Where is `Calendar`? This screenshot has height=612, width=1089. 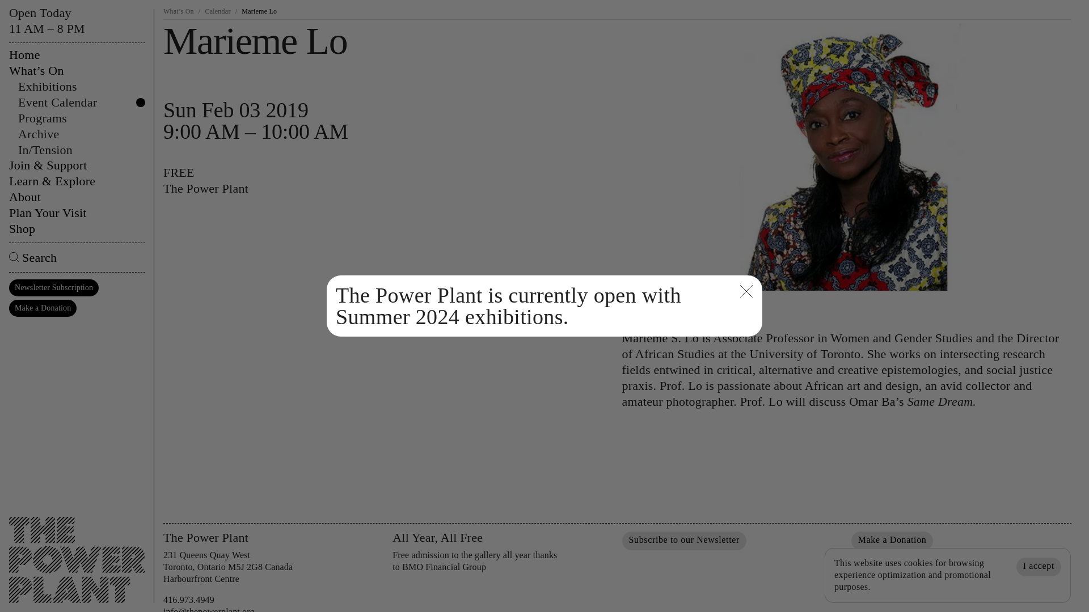 Calendar is located at coordinates (217, 11).